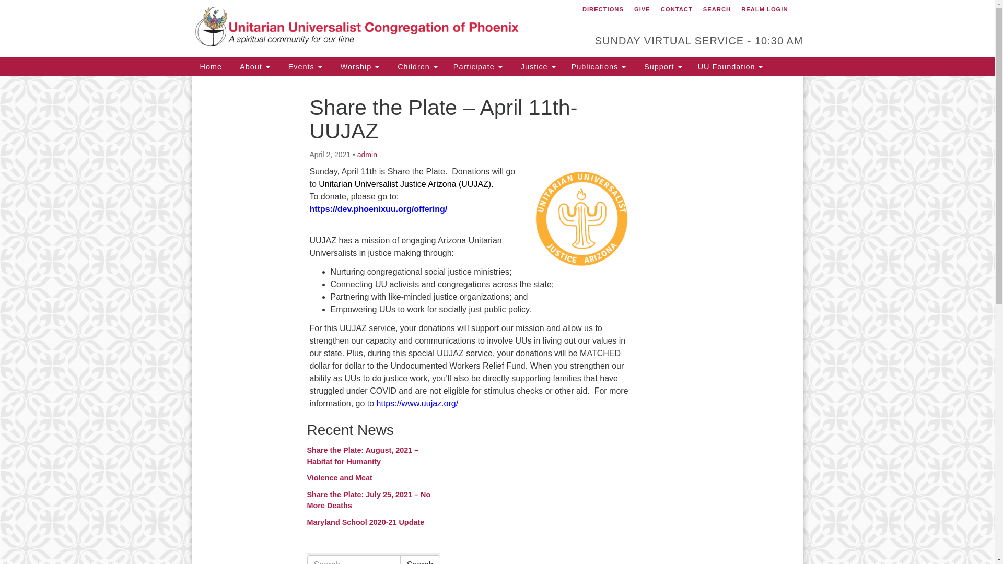 The height and width of the screenshot is (564, 1003). What do you see at coordinates (253, 66) in the screenshot?
I see ` About` at bounding box center [253, 66].